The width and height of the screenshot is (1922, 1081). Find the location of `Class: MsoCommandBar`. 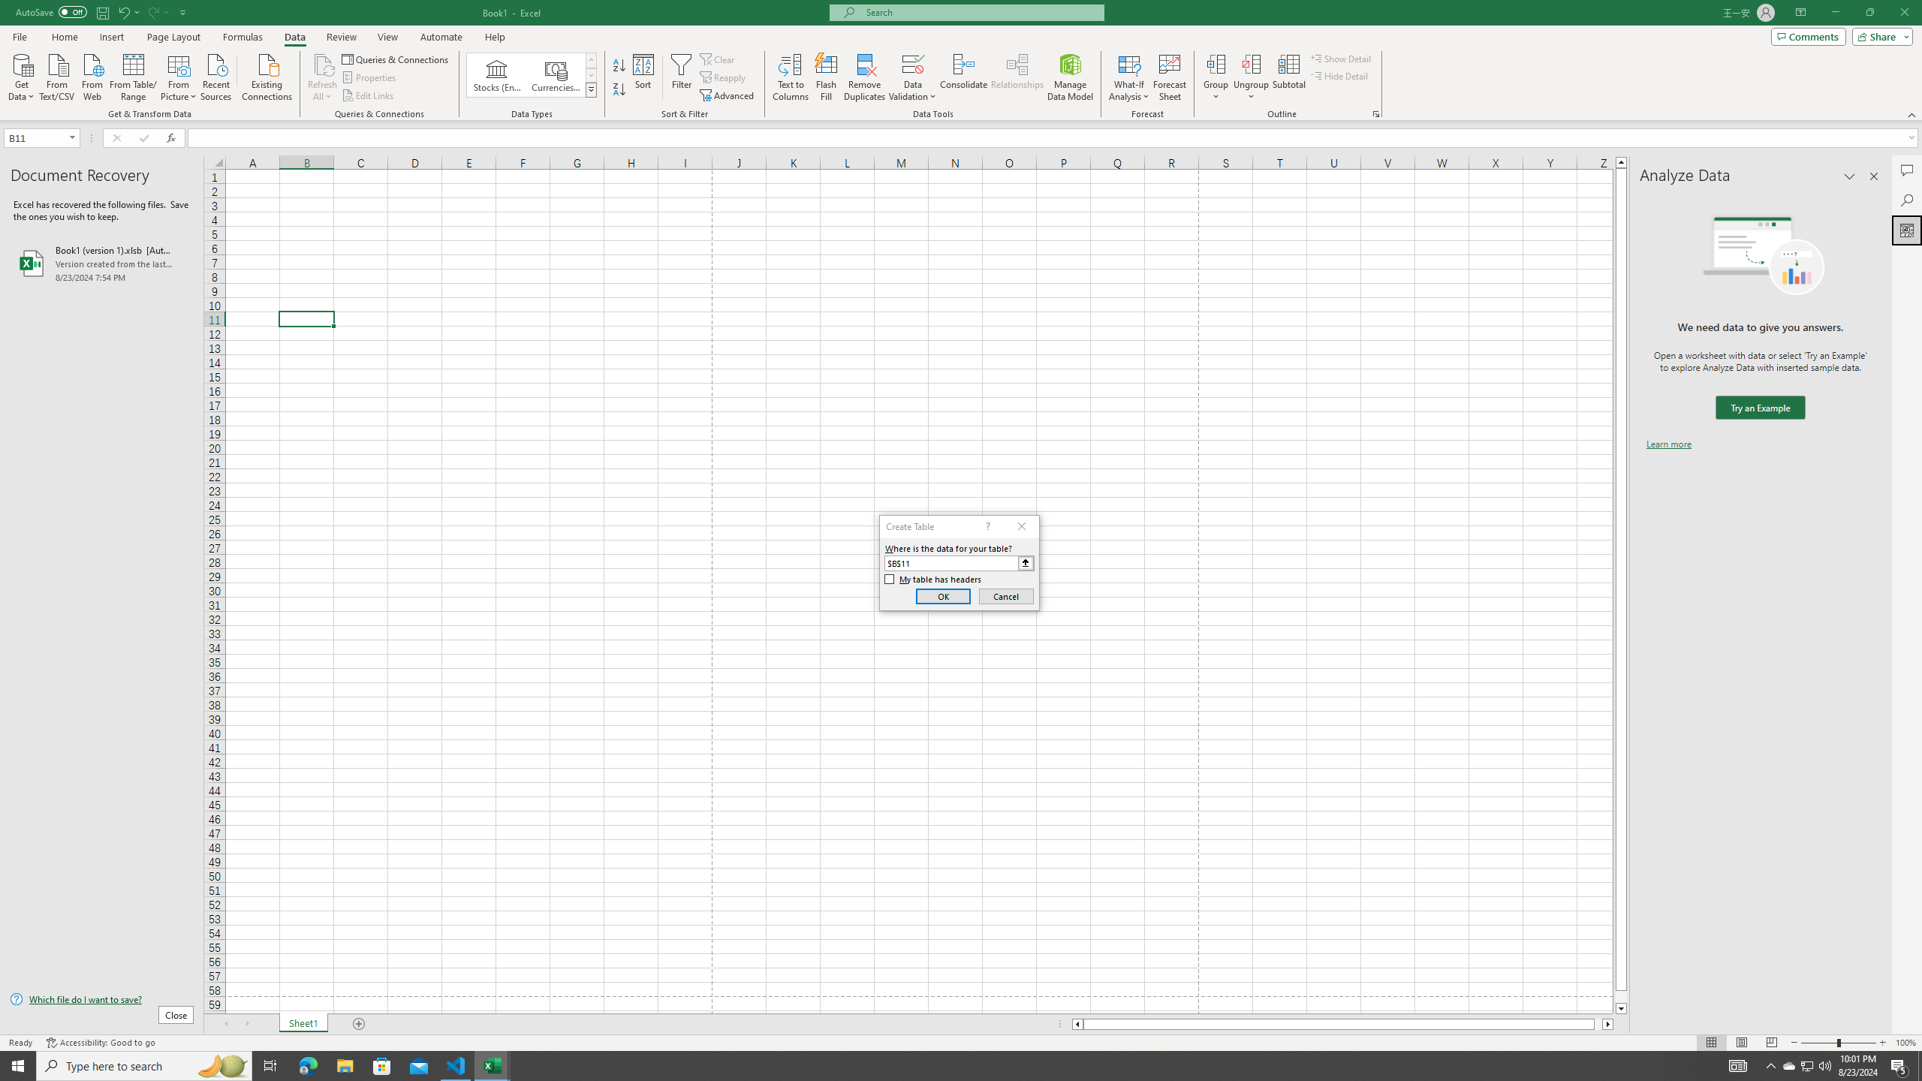

Class: MsoCommandBar is located at coordinates (961, 60).